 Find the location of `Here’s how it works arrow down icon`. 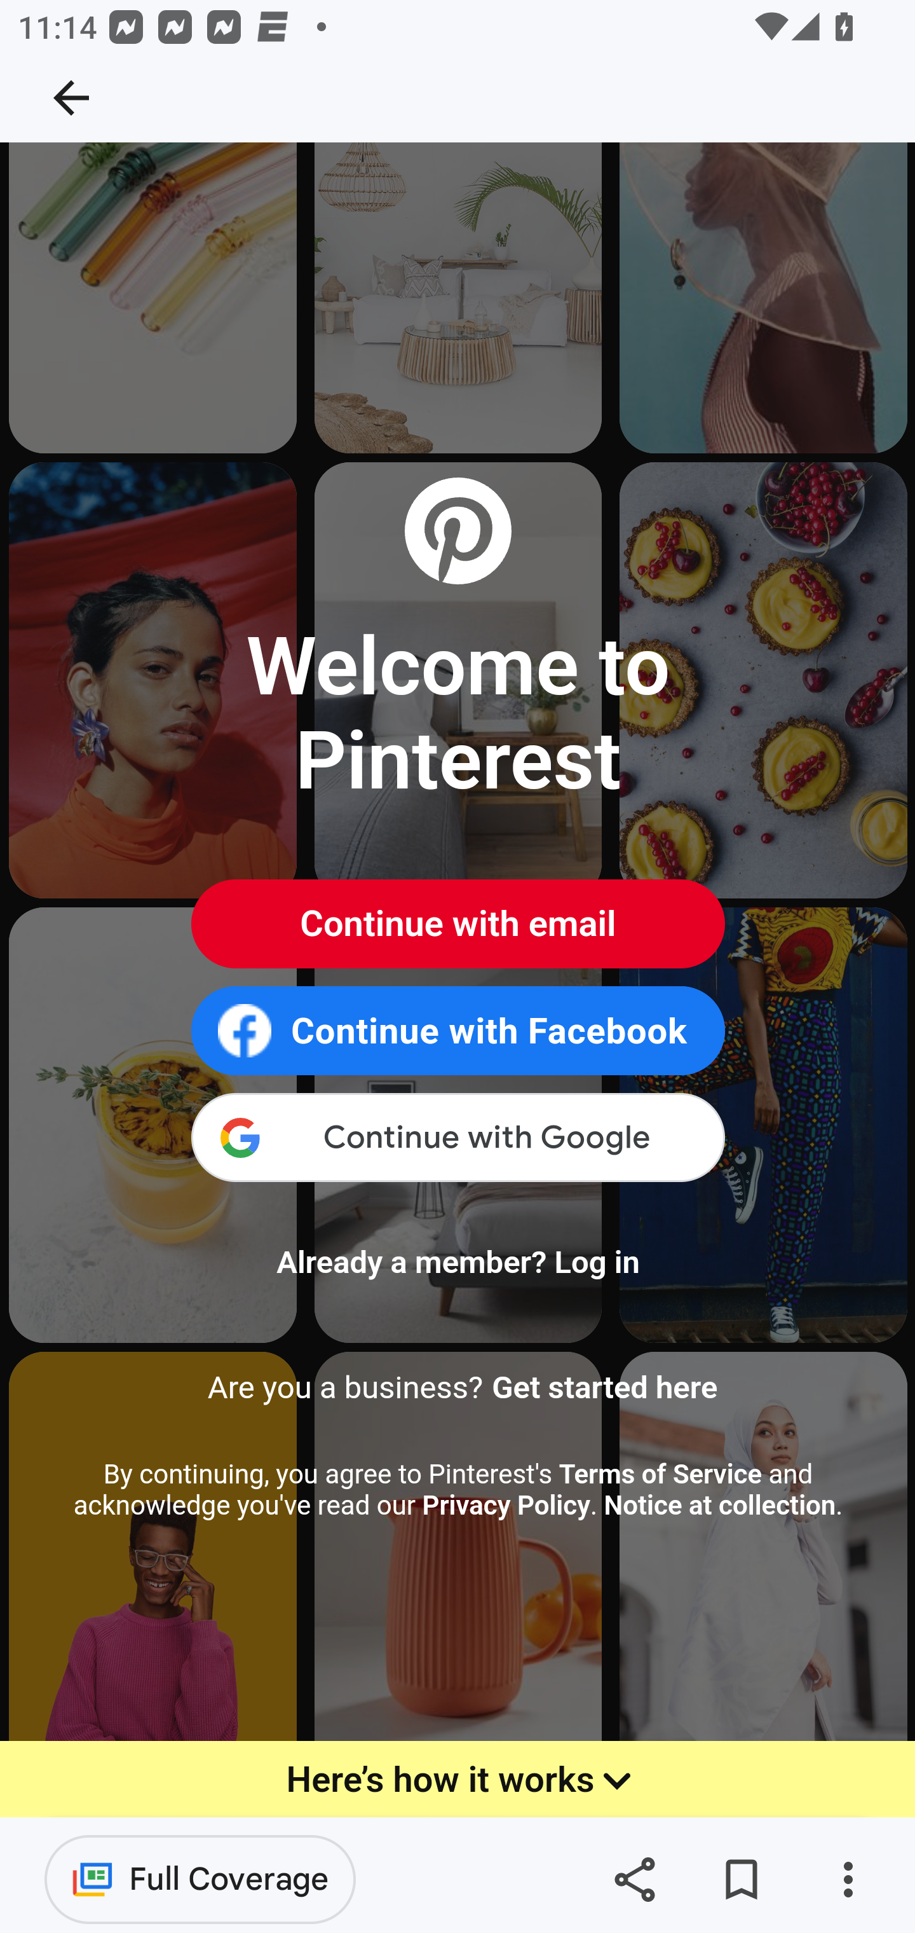

Here’s how it works arrow down icon is located at coordinates (457, 1781).